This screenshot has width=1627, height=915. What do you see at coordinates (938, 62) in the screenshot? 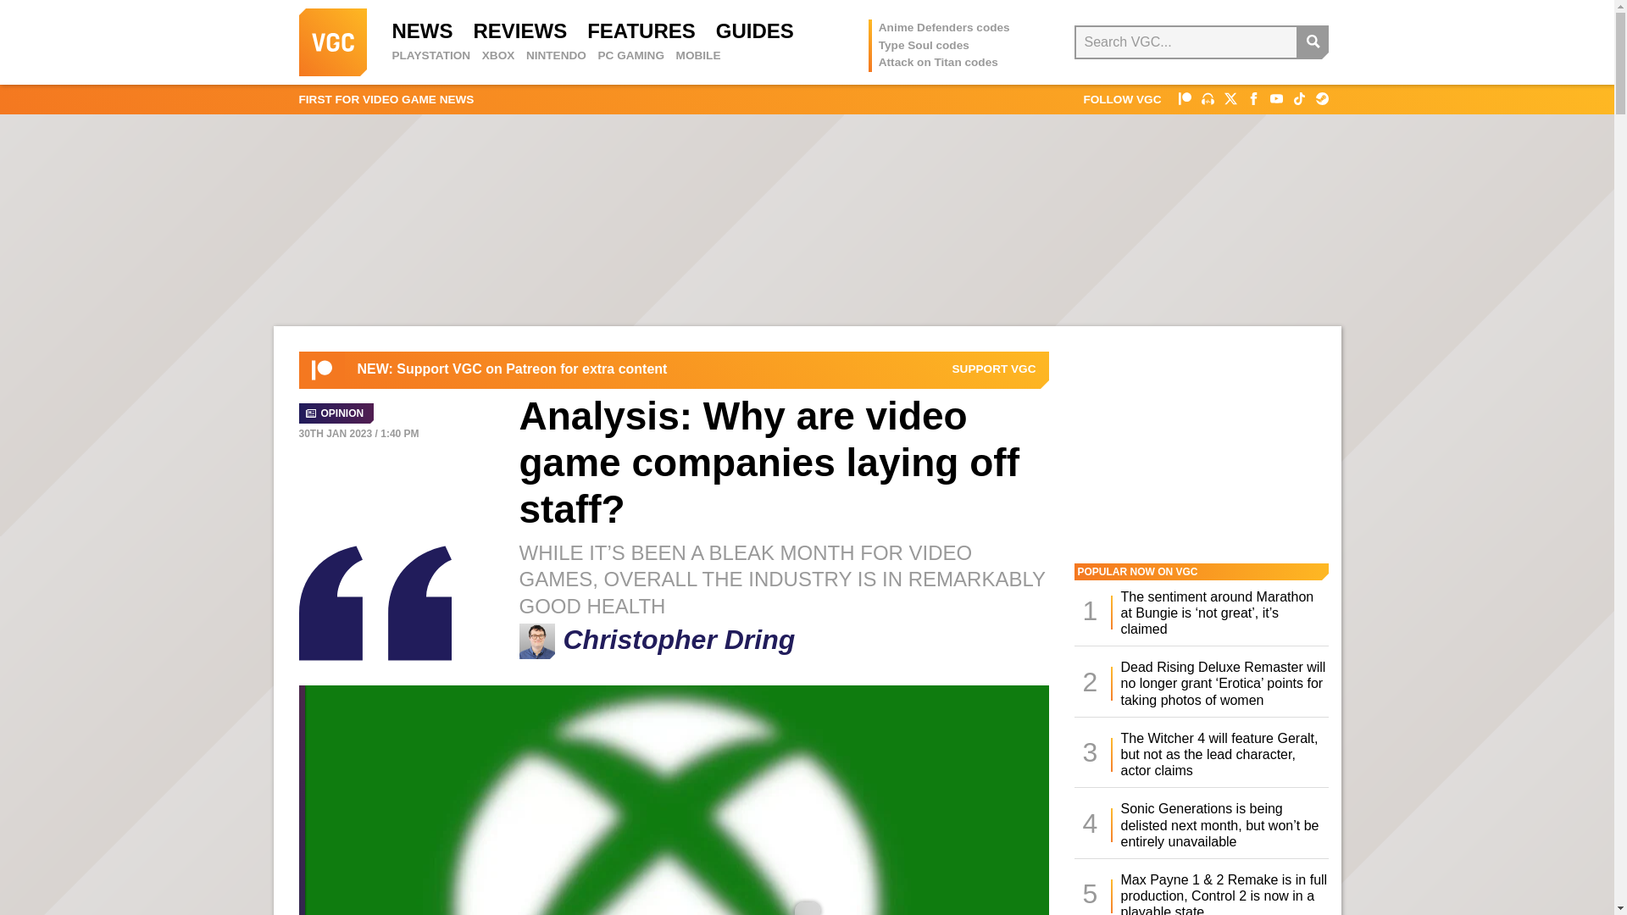
I see `Attack on Titan codes` at bounding box center [938, 62].